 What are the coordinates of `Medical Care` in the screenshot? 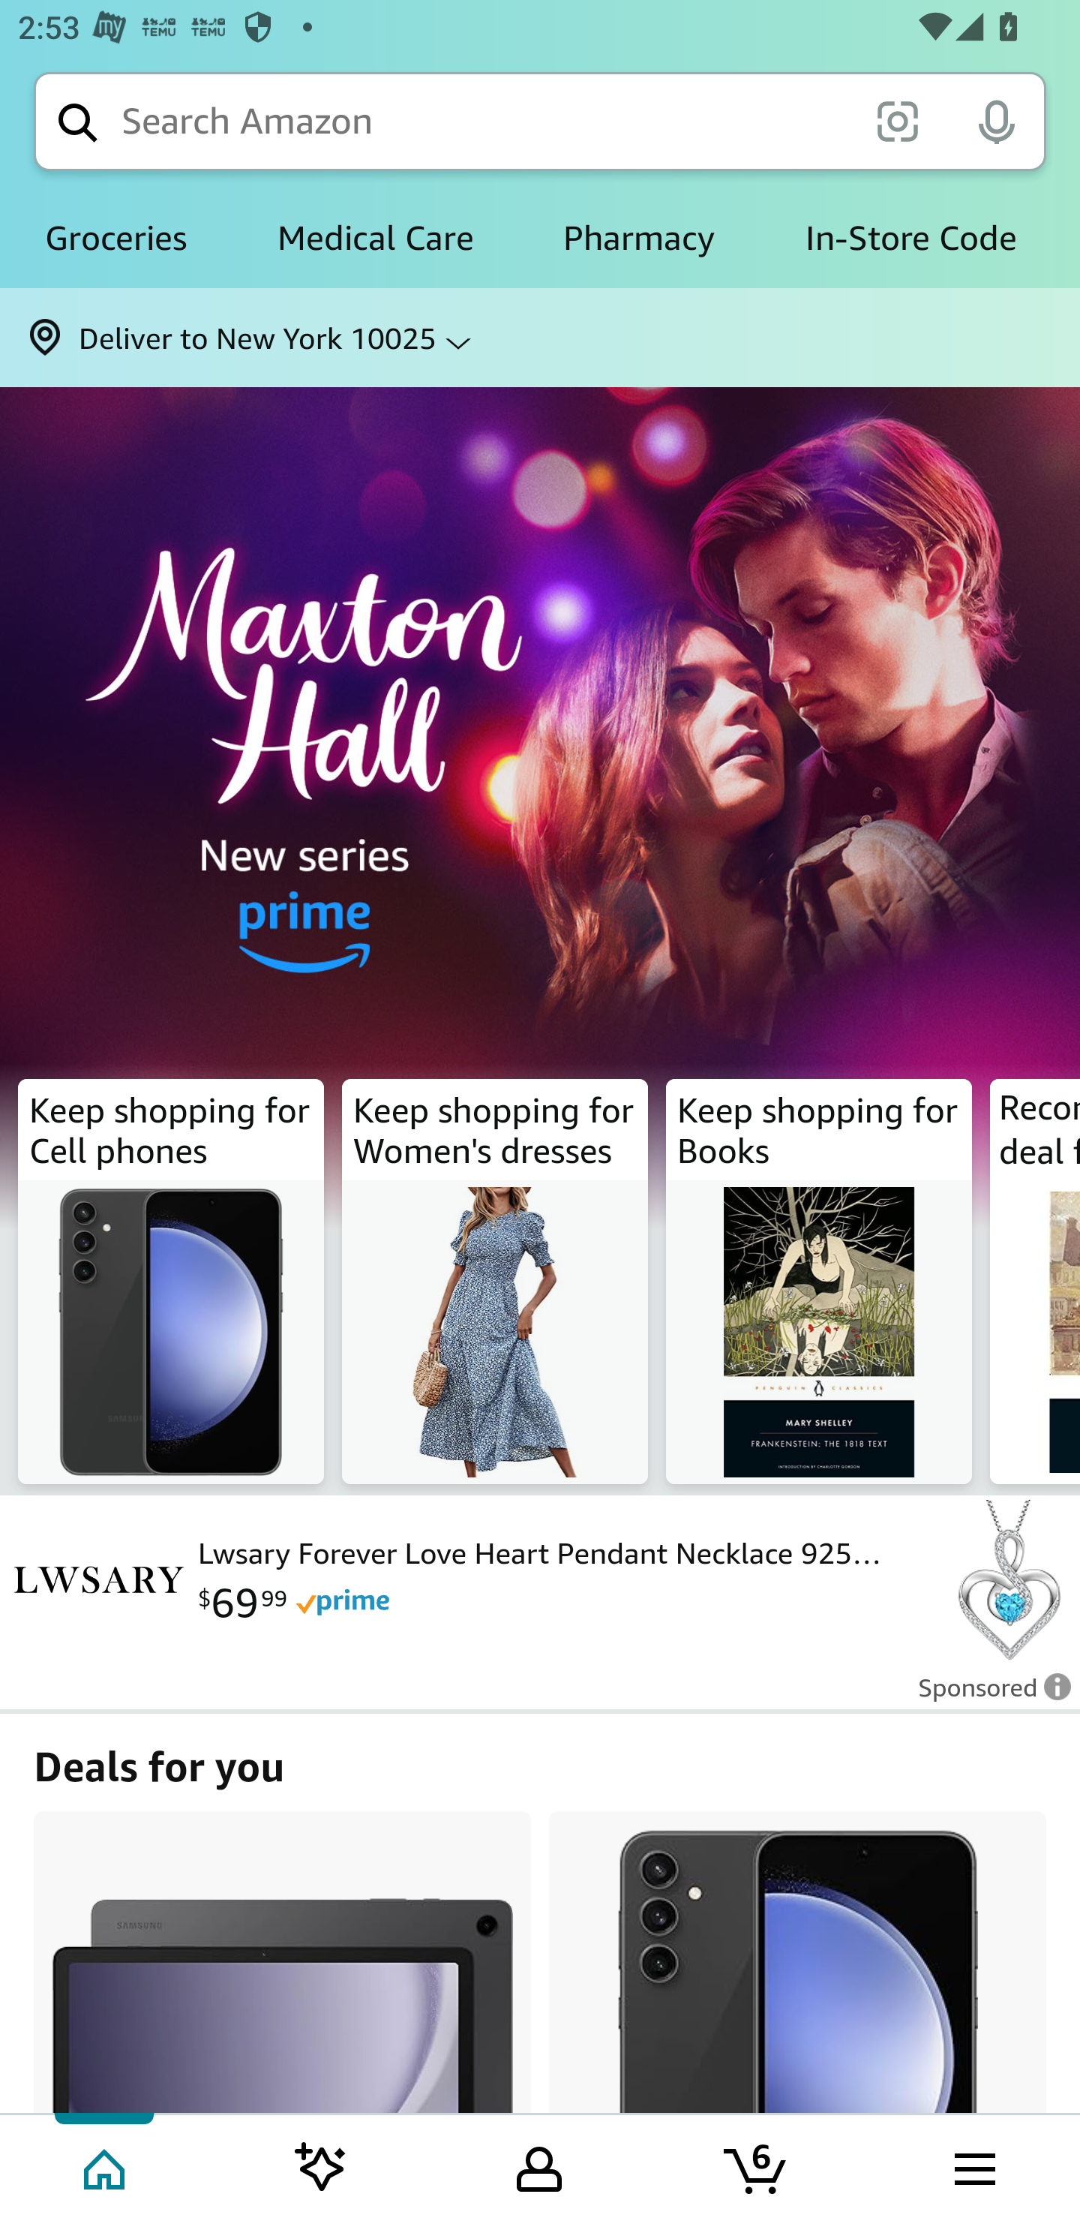 It's located at (375, 239).